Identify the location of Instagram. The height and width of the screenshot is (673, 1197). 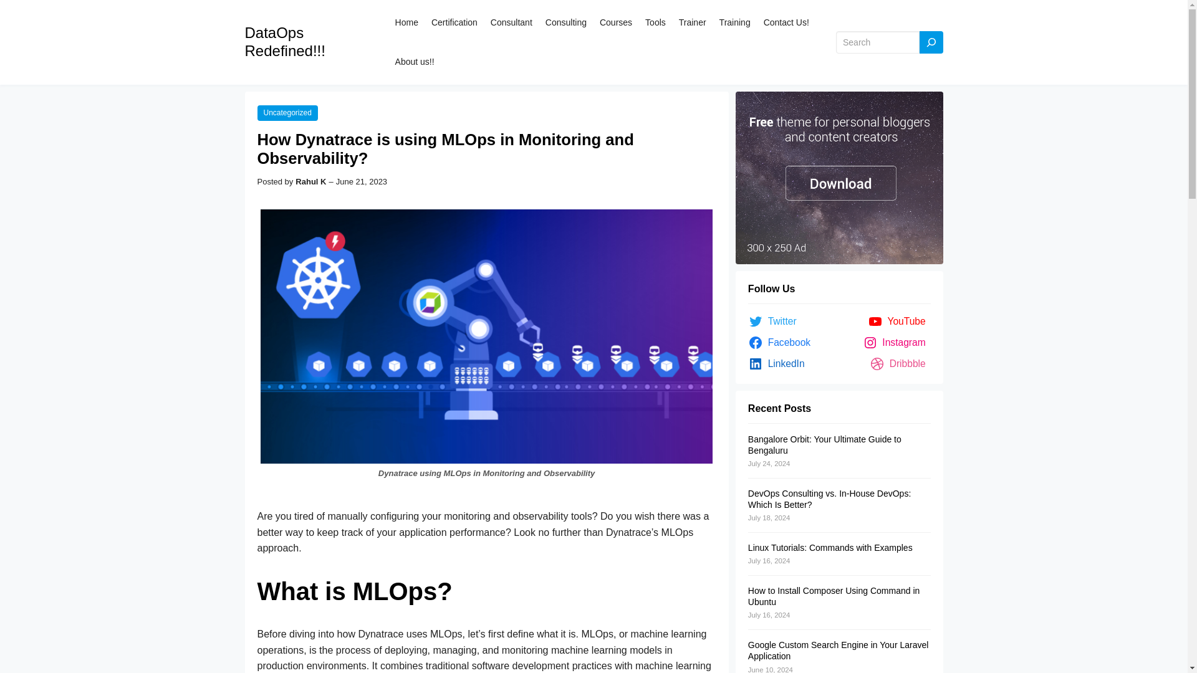
(897, 342).